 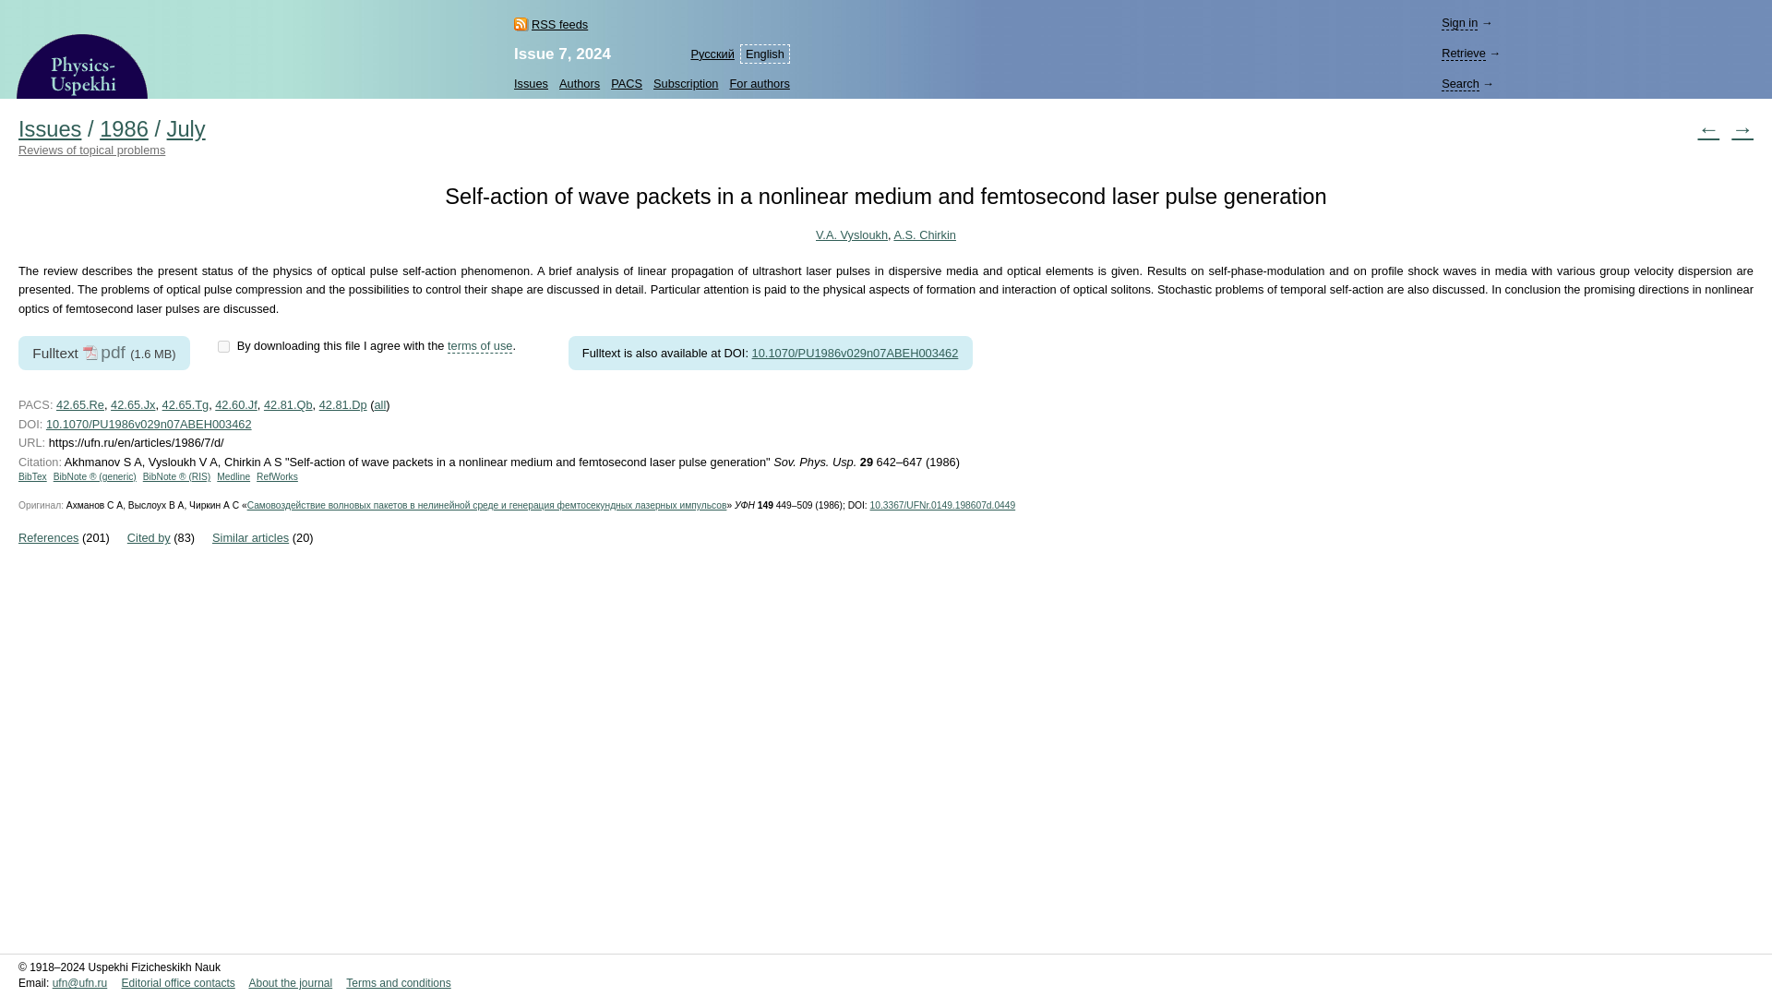 What do you see at coordinates (186, 404) in the screenshot?
I see `42.65.Tg` at bounding box center [186, 404].